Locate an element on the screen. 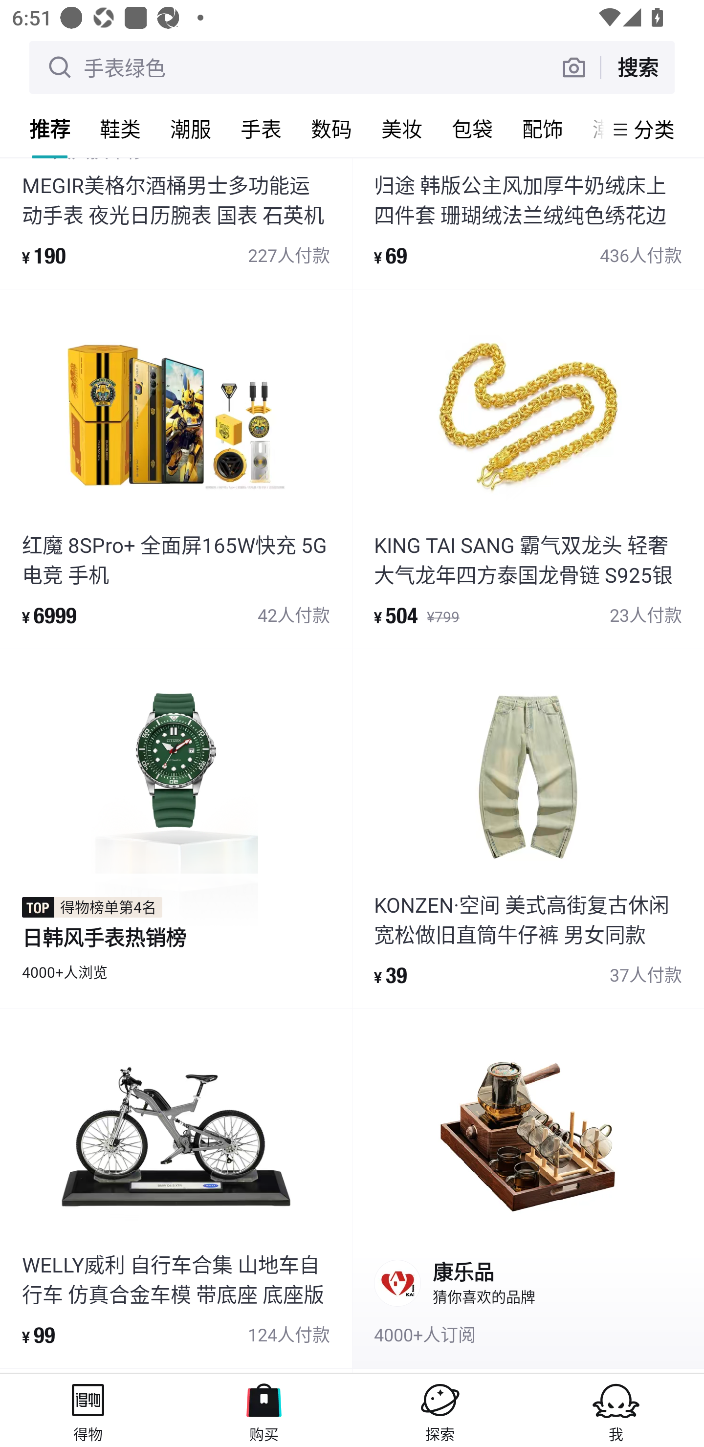 This screenshot has width=704, height=1447. 得物 is located at coordinates (88, 1410).